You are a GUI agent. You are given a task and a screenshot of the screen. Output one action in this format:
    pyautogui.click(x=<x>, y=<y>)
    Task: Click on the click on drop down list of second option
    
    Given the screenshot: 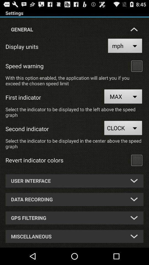 What is the action you would take?
    pyautogui.click(x=134, y=199)
    